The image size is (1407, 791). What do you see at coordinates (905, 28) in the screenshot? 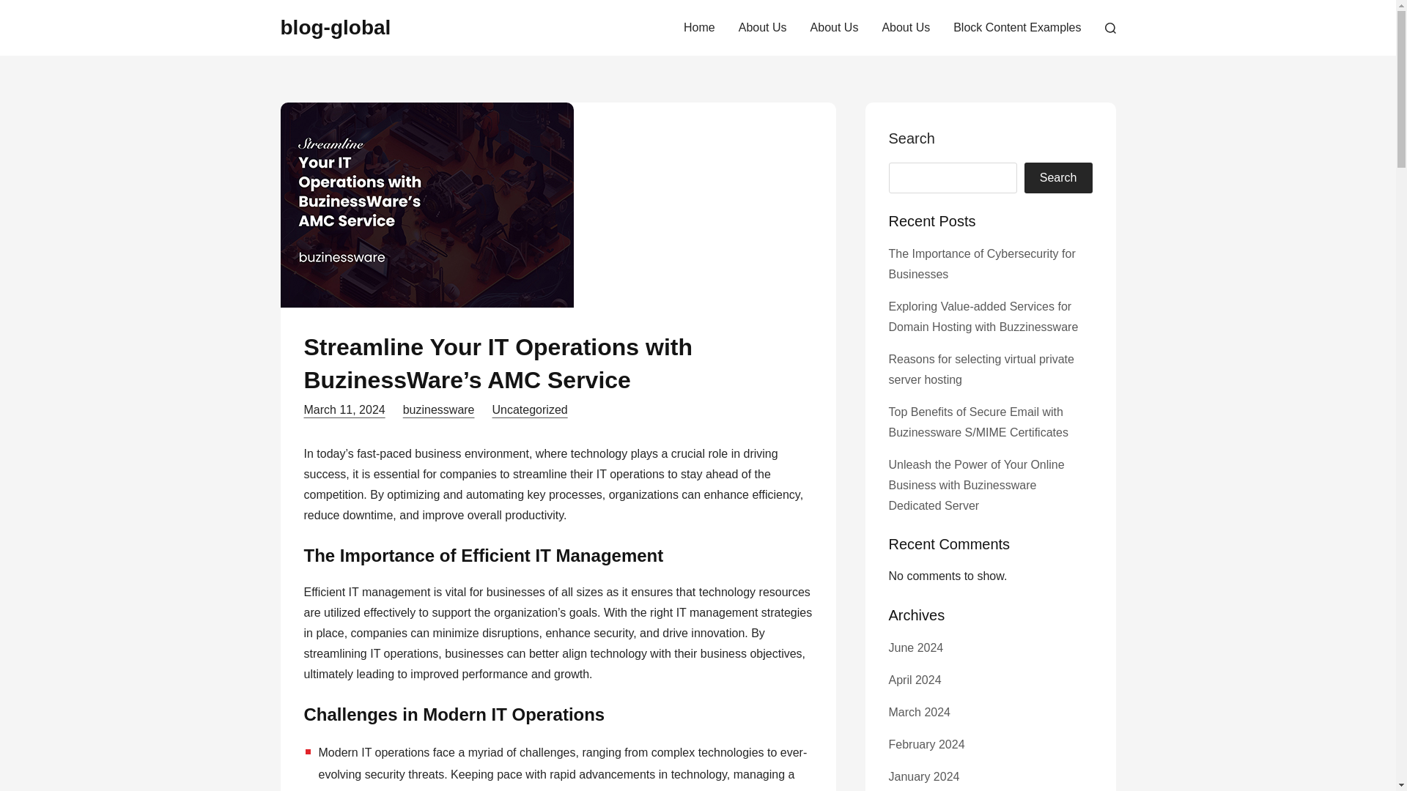
I see `About Us` at bounding box center [905, 28].